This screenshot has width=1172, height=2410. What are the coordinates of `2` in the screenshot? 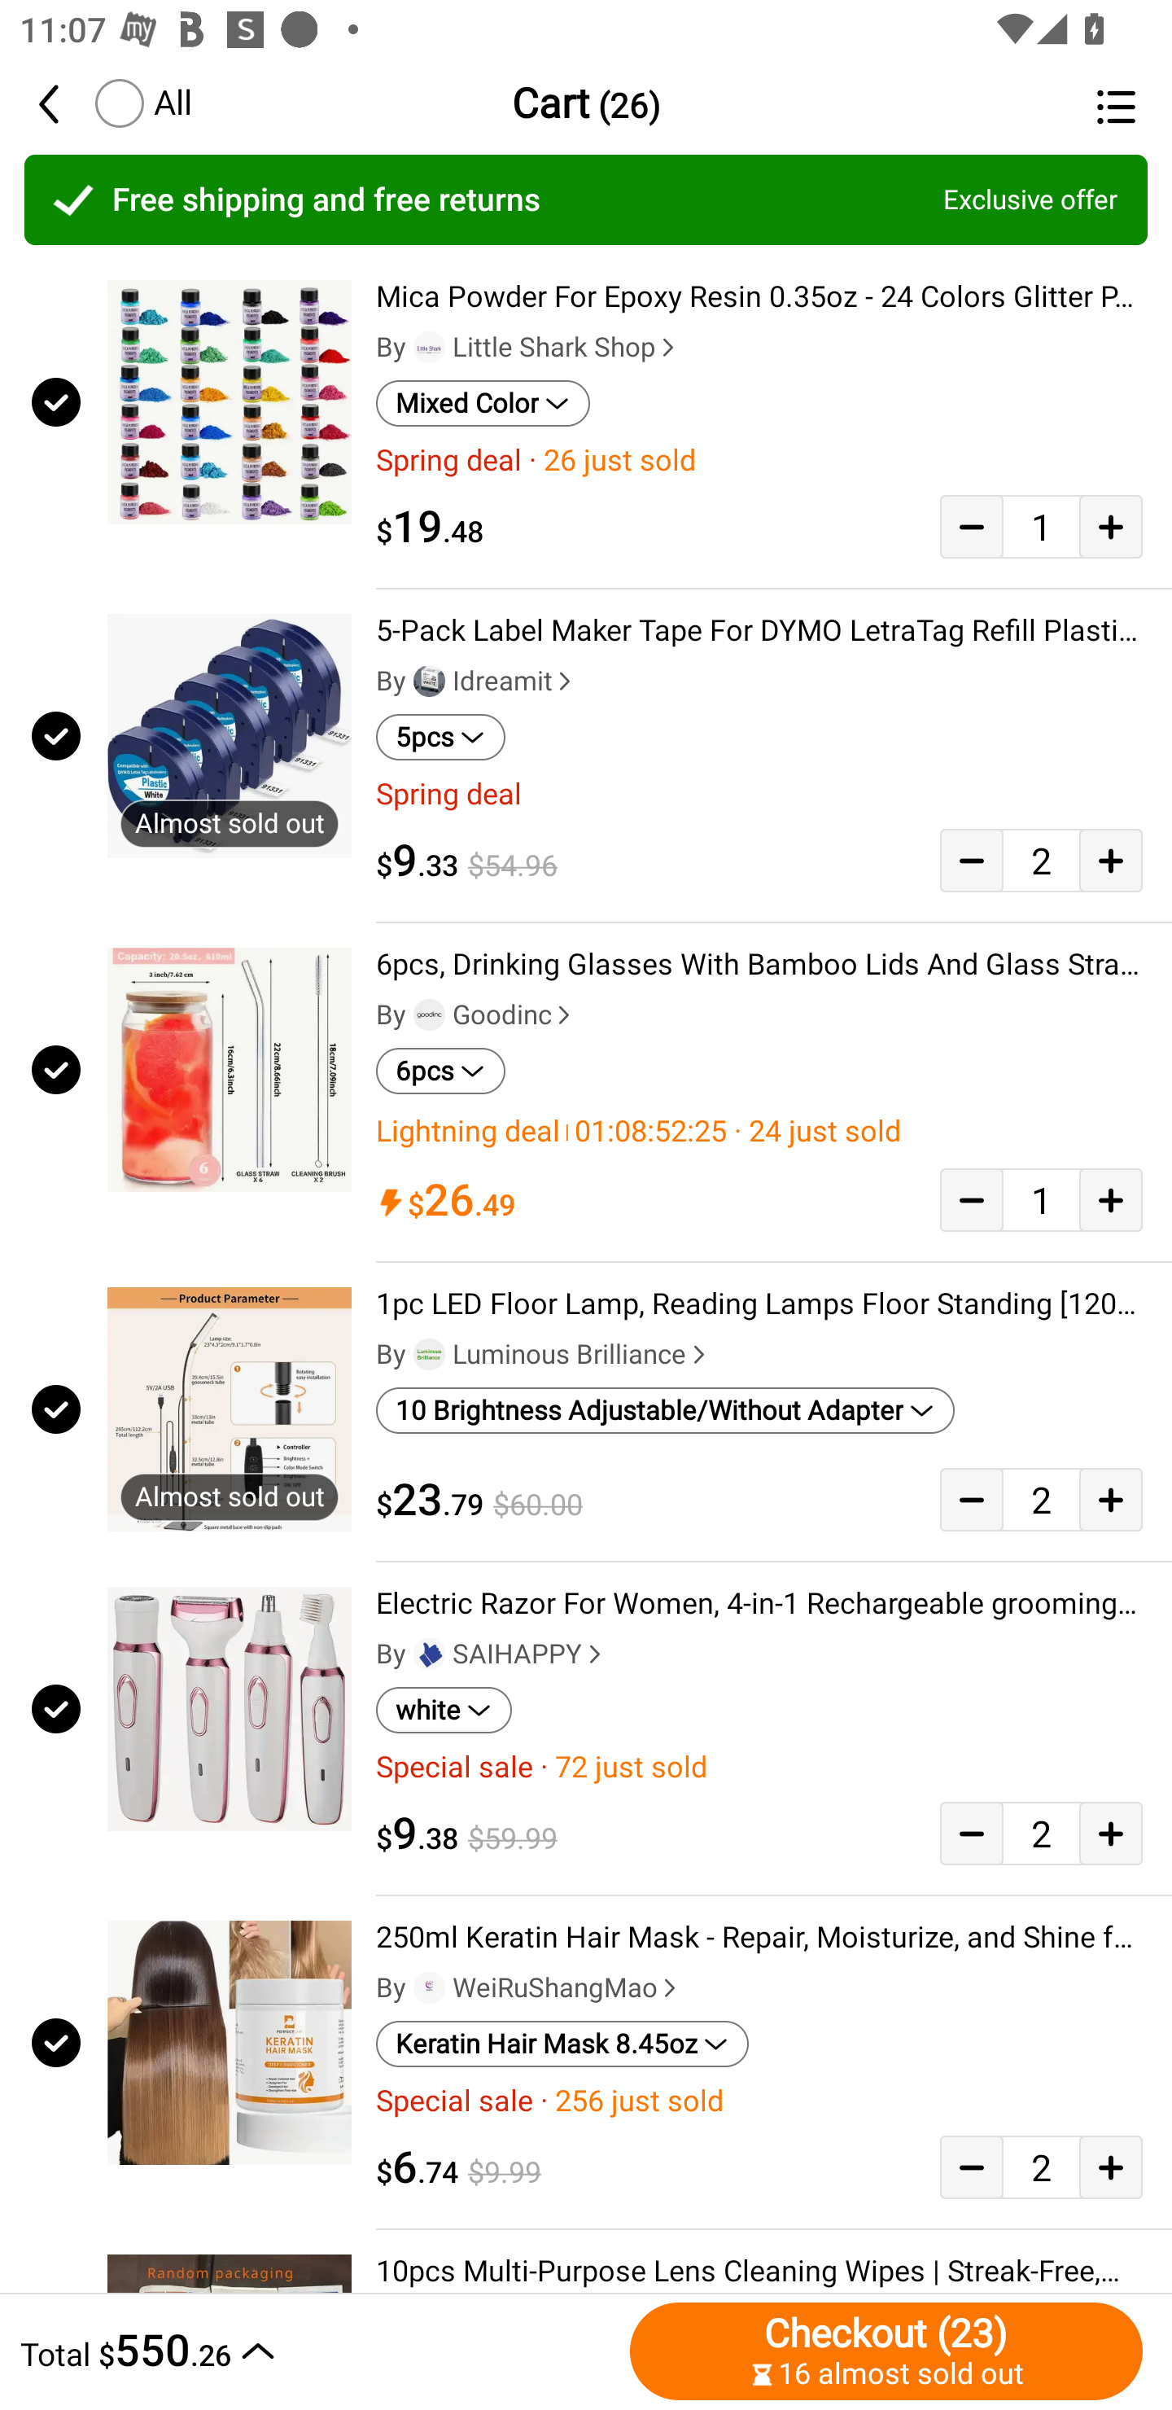 It's located at (1041, 2166).